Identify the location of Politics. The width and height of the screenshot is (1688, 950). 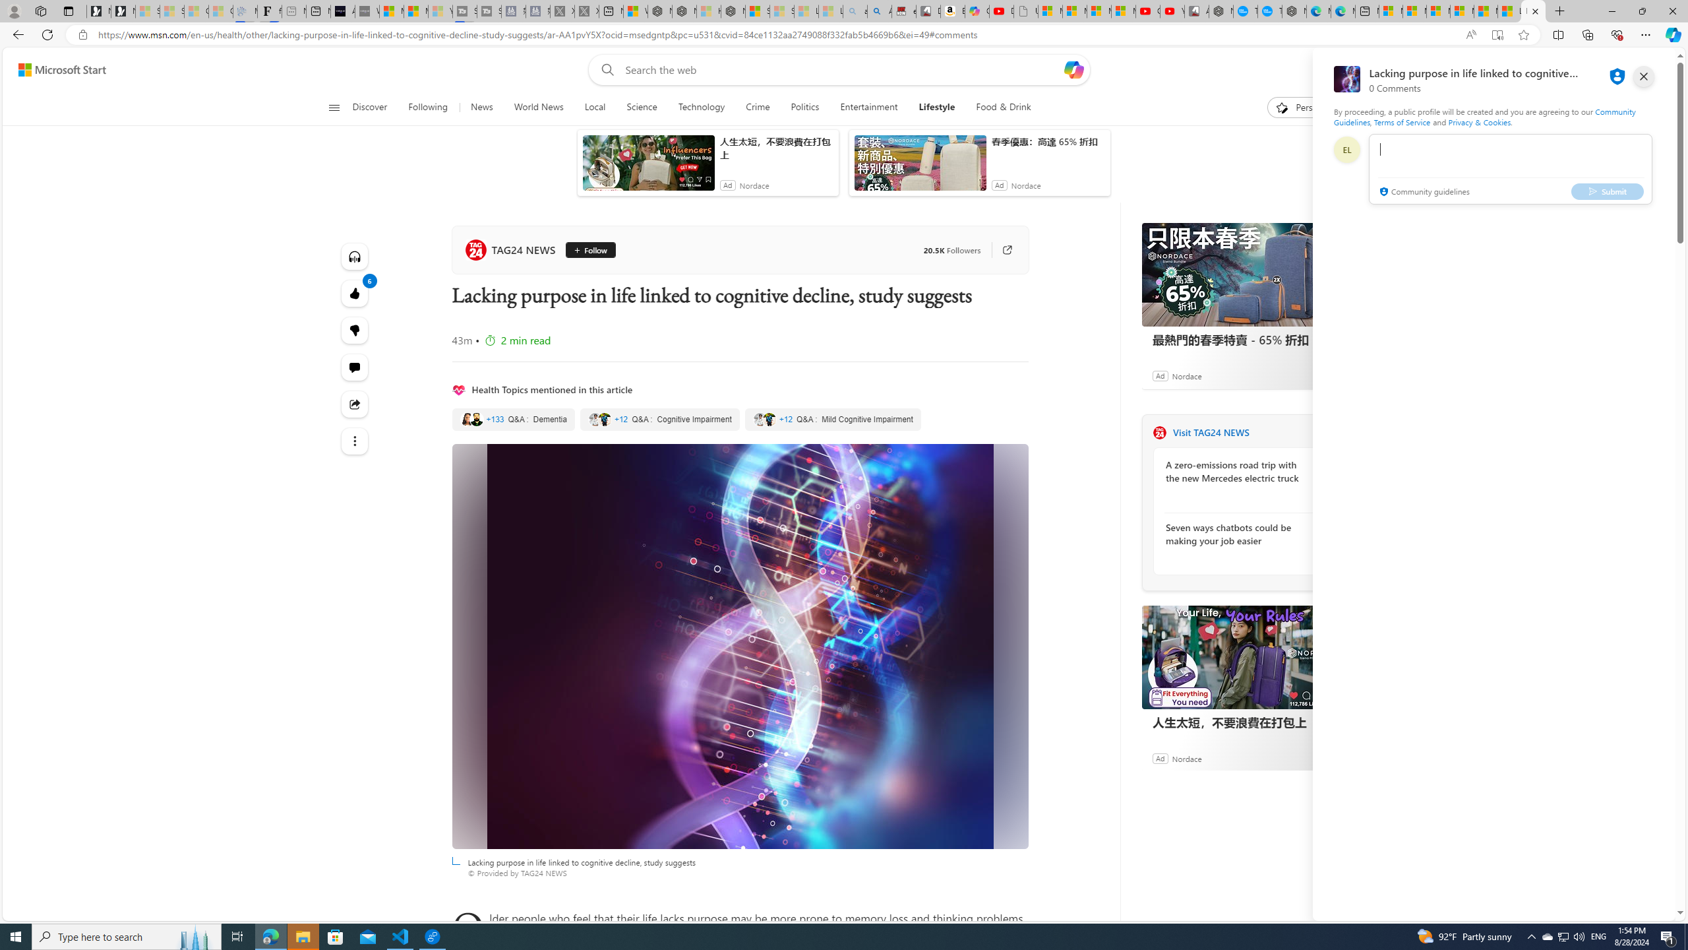
(804, 108).